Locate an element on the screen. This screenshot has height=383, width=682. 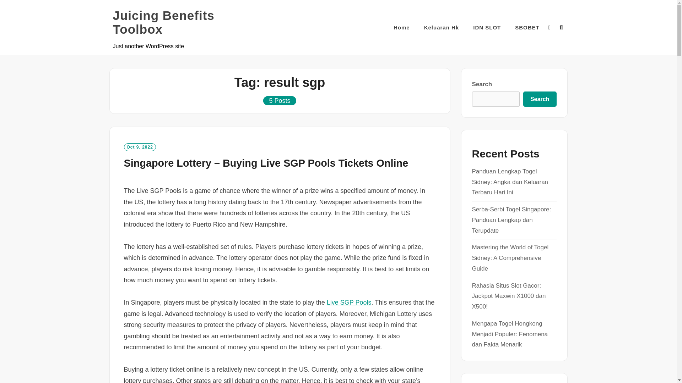
Keluaran Hk is located at coordinates (442, 27).